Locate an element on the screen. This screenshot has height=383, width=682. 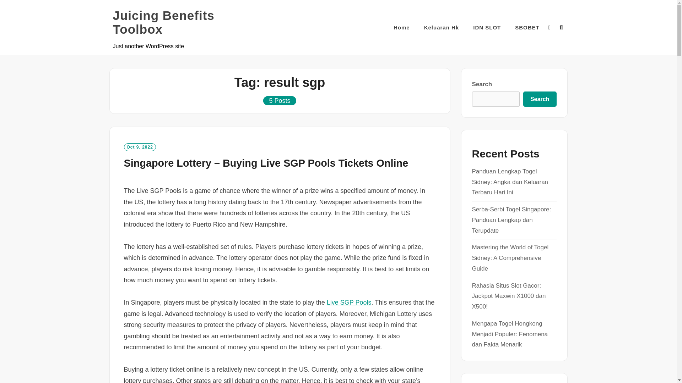
Keluaran Hk is located at coordinates (442, 27).